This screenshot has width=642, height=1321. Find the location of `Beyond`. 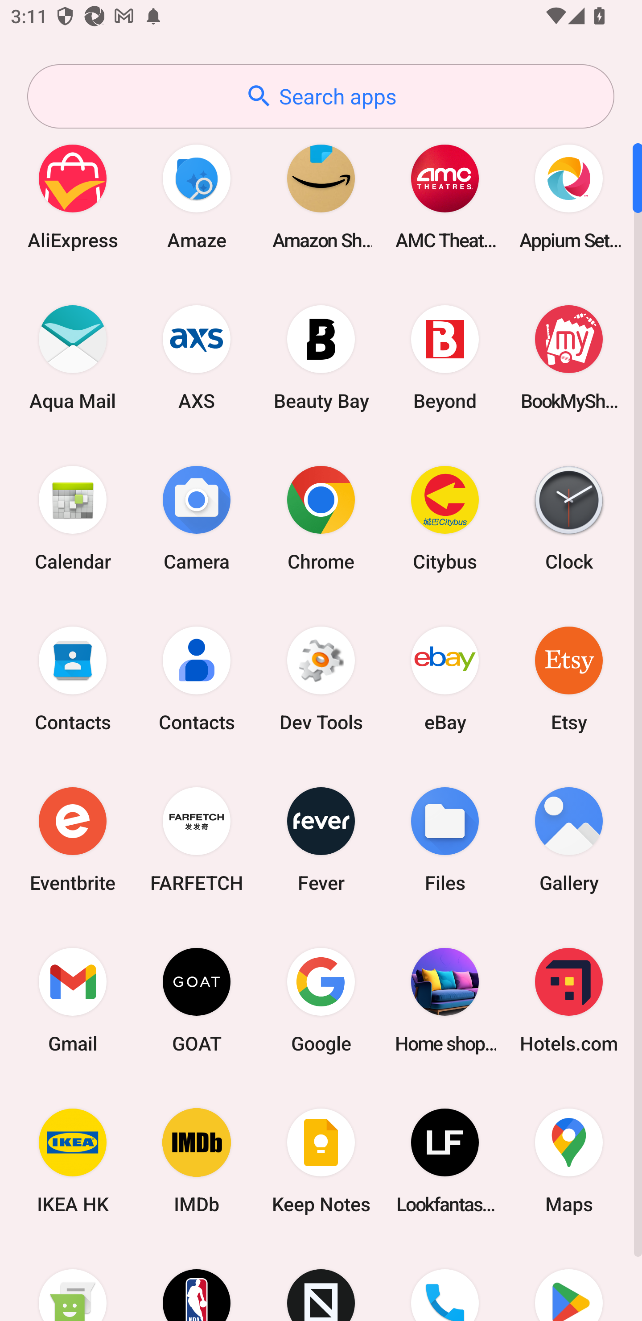

Beyond is located at coordinates (445, 357).